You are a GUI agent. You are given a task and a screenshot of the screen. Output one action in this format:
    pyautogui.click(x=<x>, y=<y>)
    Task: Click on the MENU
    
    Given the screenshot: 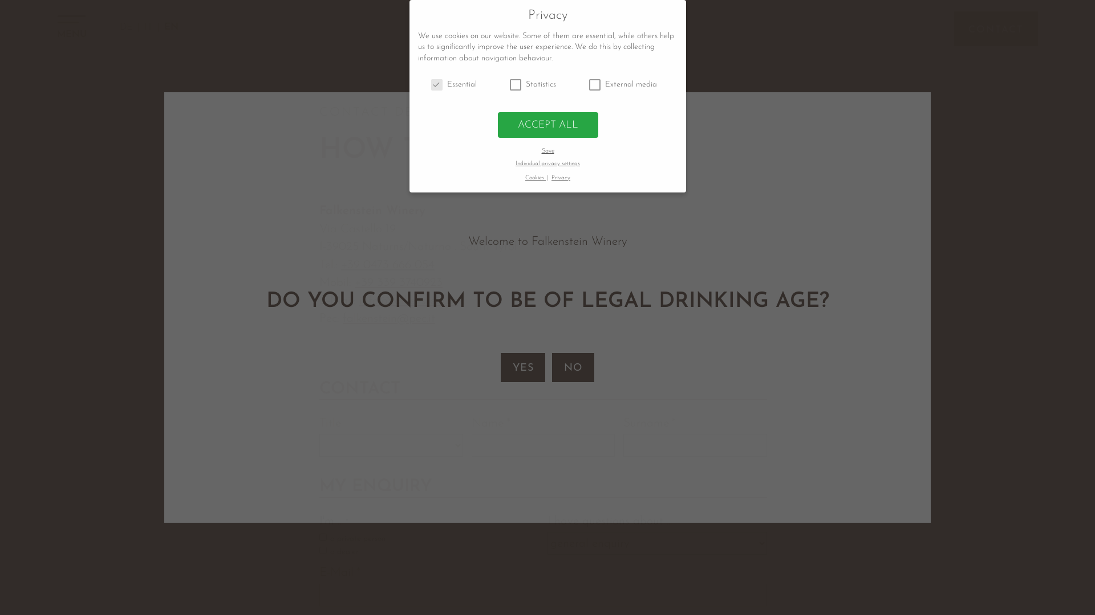 What is the action you would take?
    pyautogui.click(x=72, y=31)
    